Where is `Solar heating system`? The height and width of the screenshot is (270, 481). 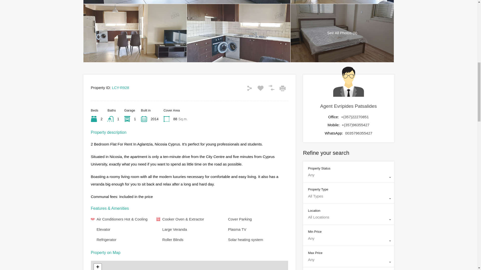
Solar heating system is located at coordinates (246, 239).